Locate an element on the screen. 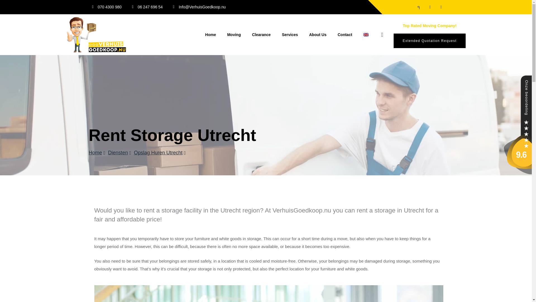 The image size is (536, 302). About Us is located at coordinates (317, 34).